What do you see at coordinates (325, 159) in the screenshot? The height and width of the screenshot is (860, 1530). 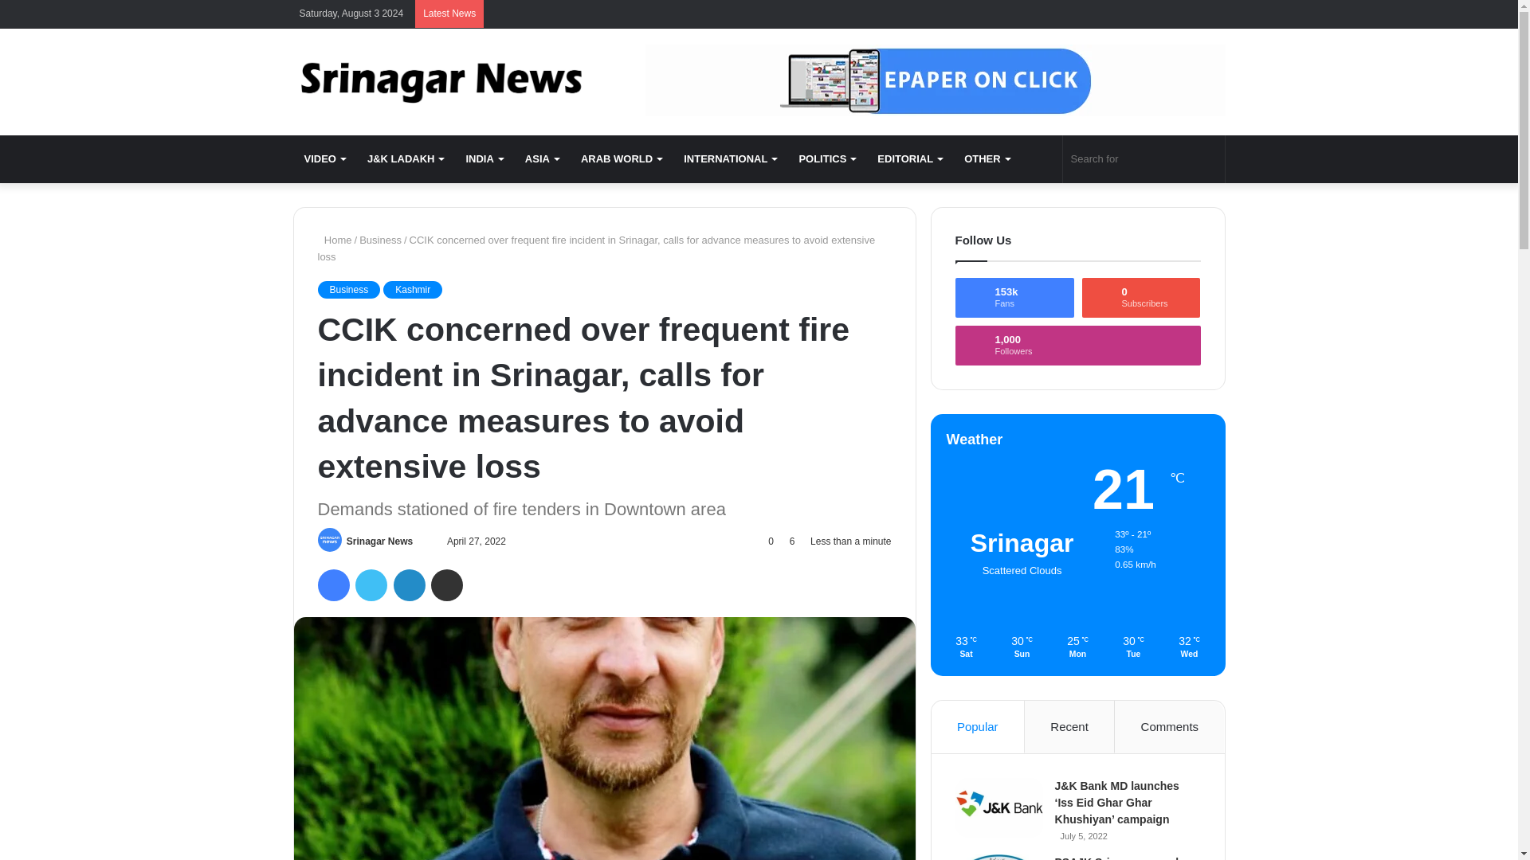 I see `VIDEO` at bounding box center [325, 159].